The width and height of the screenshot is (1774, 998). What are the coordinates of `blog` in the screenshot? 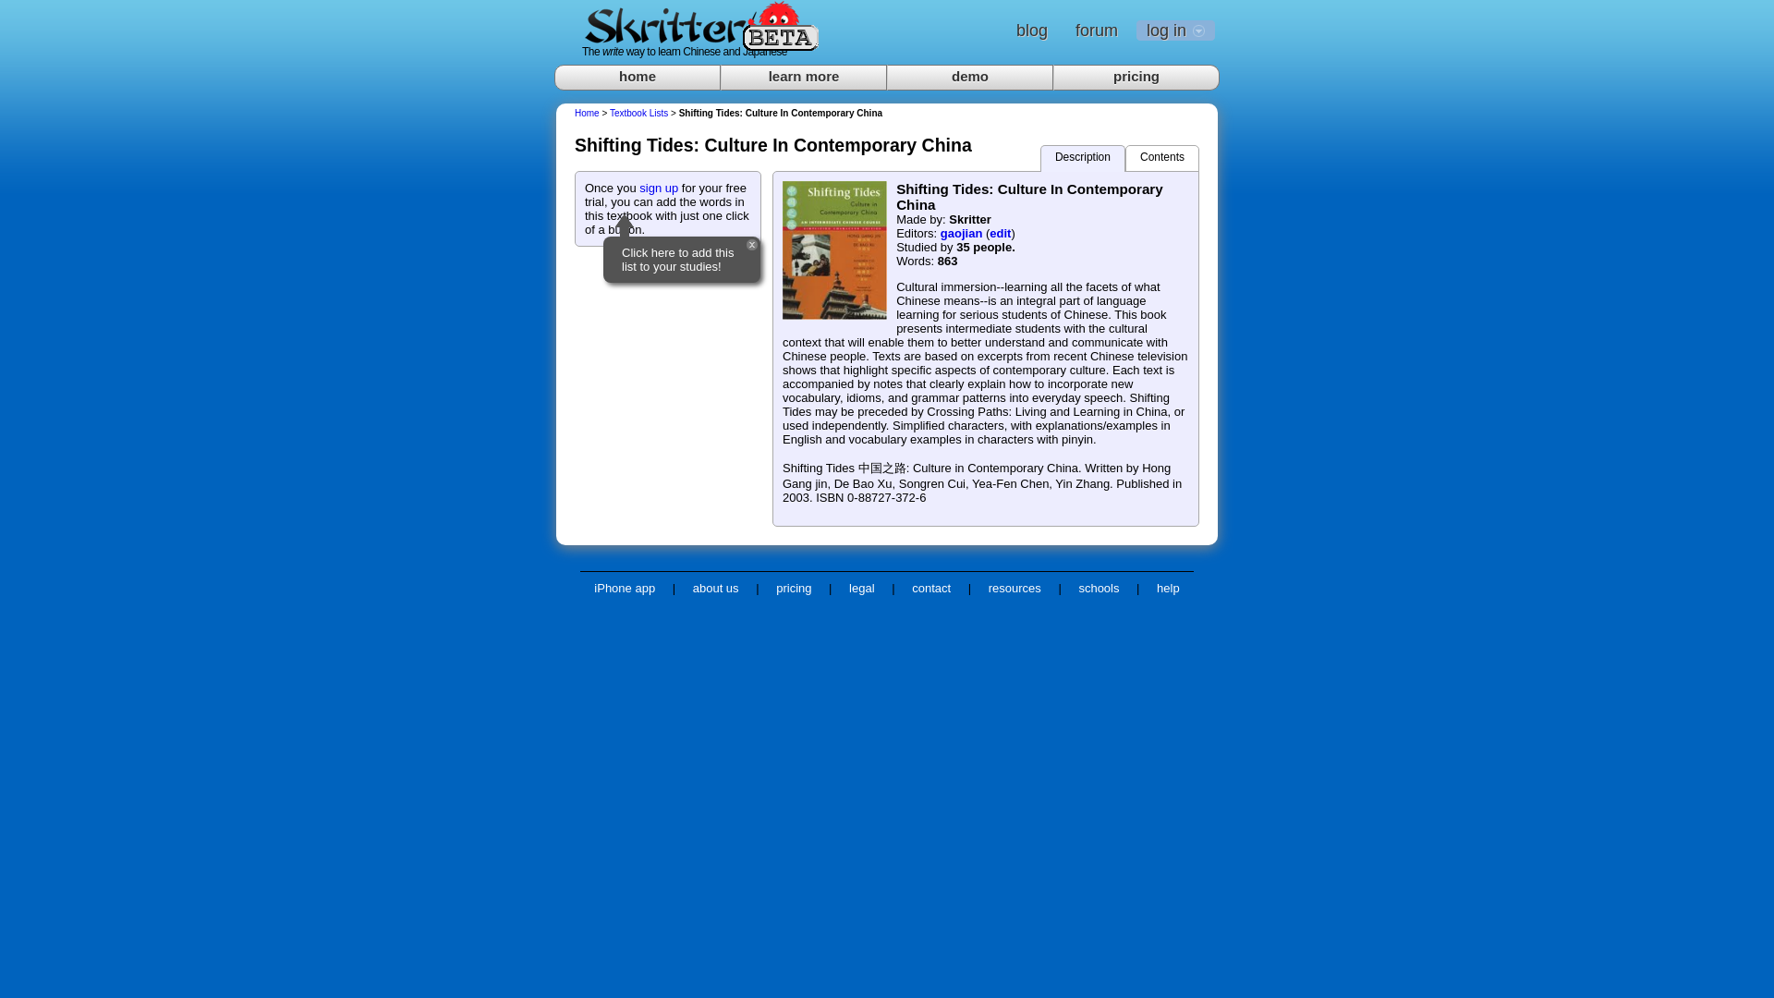 It's located at (1032, 30).